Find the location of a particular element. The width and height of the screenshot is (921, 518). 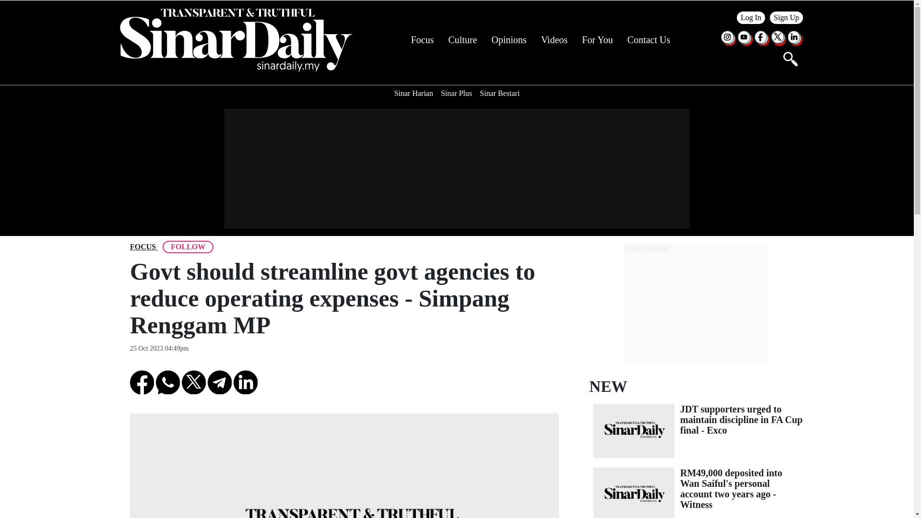

Videos is located at coordinates (554, 40).